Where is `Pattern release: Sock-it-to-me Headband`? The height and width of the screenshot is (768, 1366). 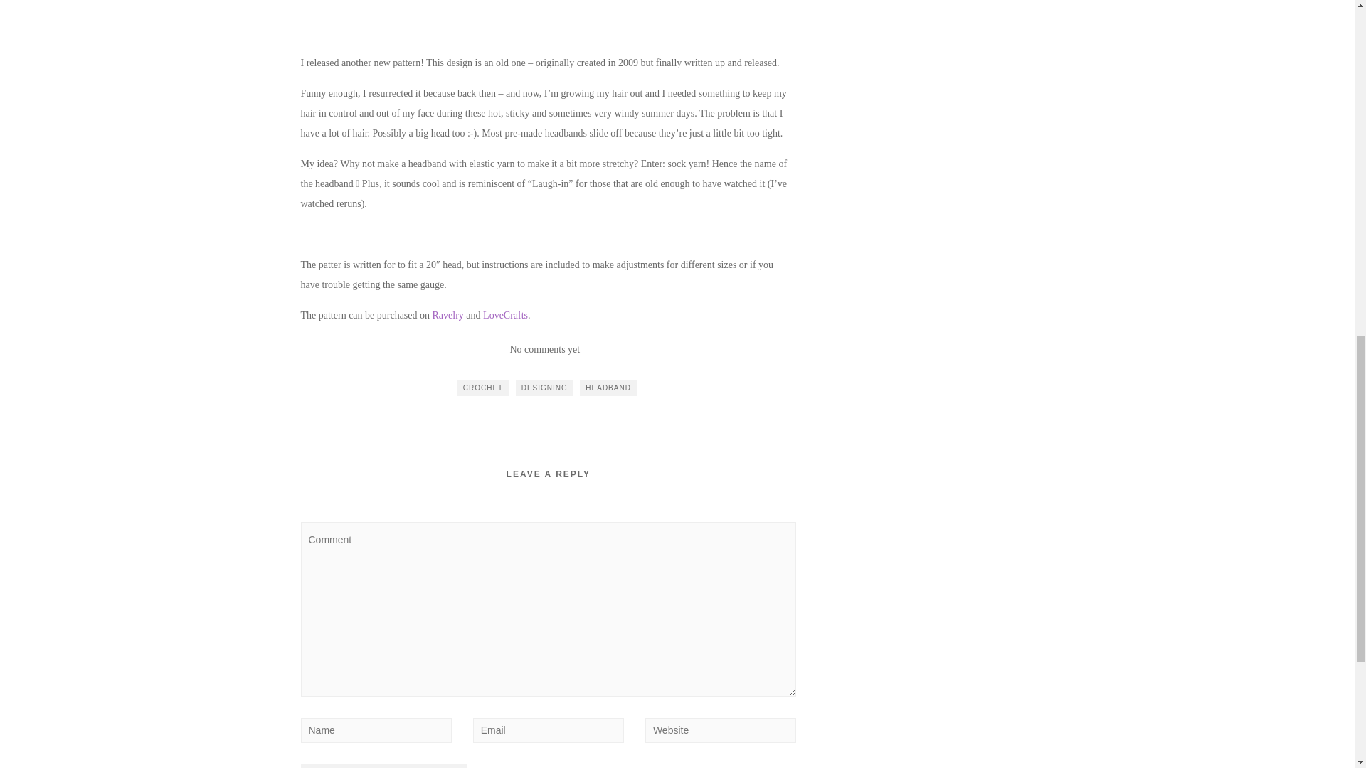 Pattern release: Sock-it-to-me Headband is located at coordinates (545, 4).